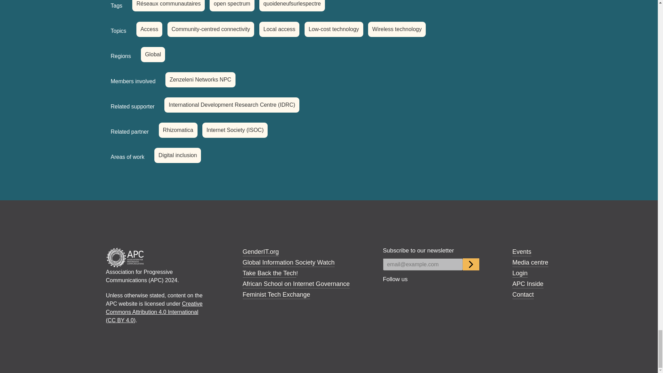 This screenshot has width=663, height=373. Describe the element at coordinates (125, 257) in the screenshot. I see `Homepage` at that location.